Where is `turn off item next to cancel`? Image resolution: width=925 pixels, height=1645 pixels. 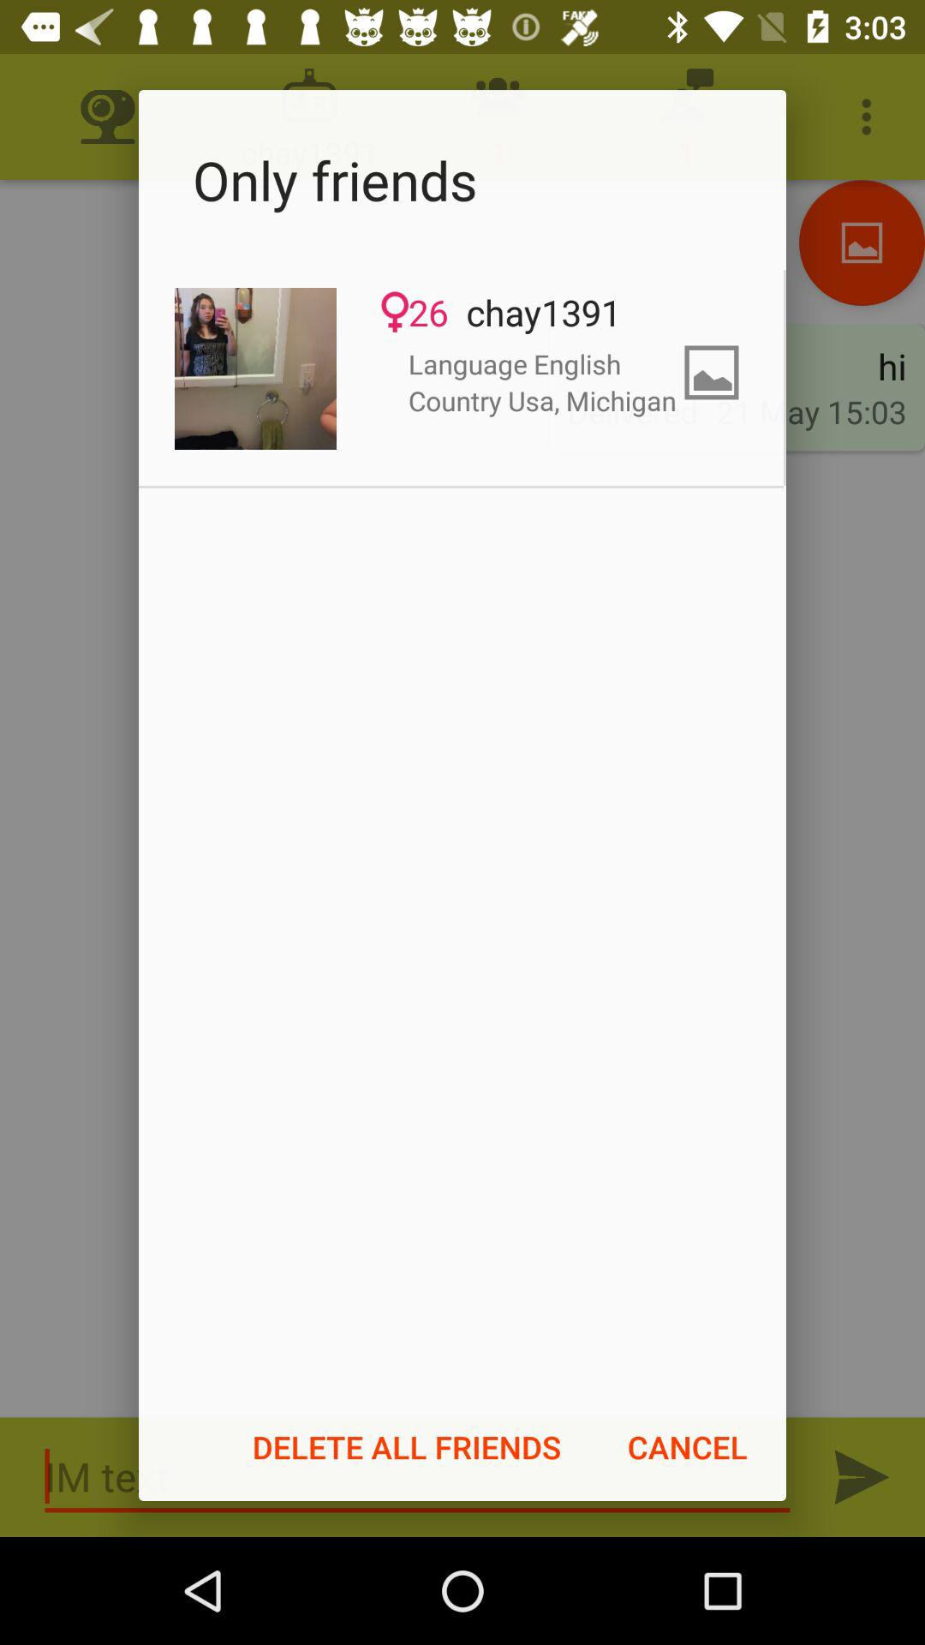
turn off item next to cancel is located at coordinates (407, 1447).